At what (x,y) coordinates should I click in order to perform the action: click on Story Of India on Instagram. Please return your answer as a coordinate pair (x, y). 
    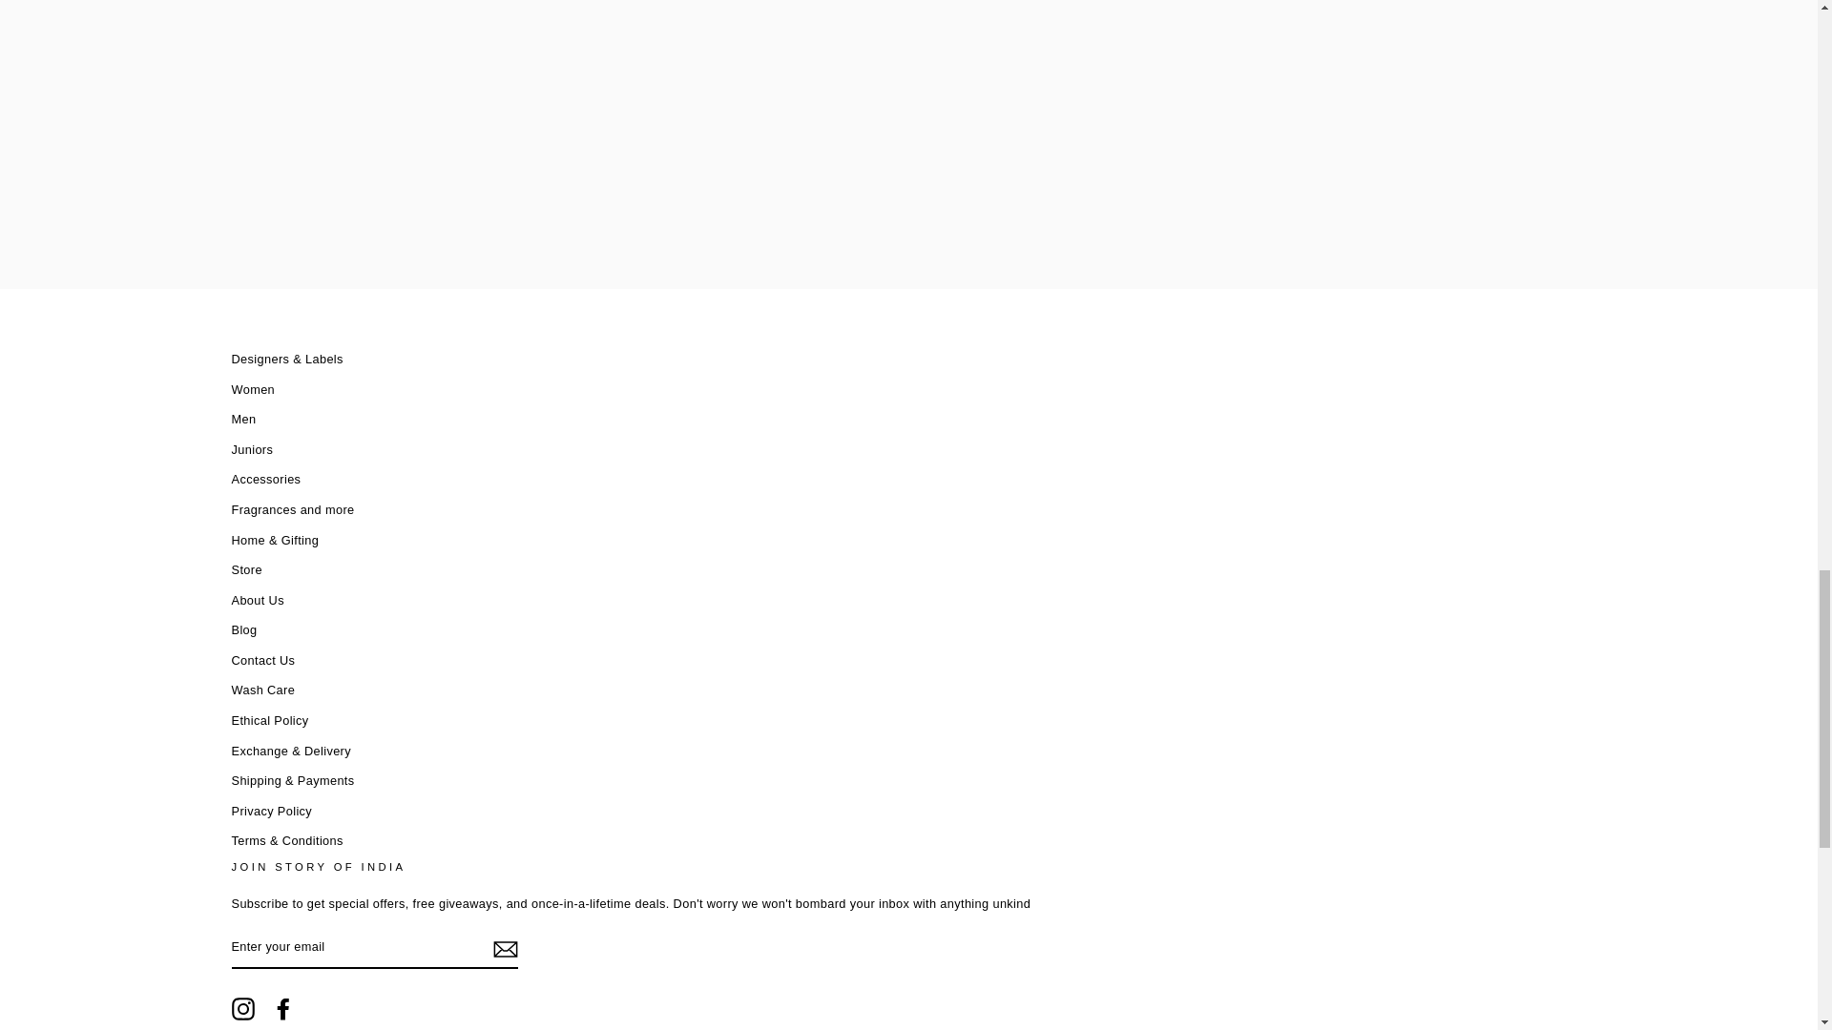
    Looking at the image, I should click on (242, 1009).